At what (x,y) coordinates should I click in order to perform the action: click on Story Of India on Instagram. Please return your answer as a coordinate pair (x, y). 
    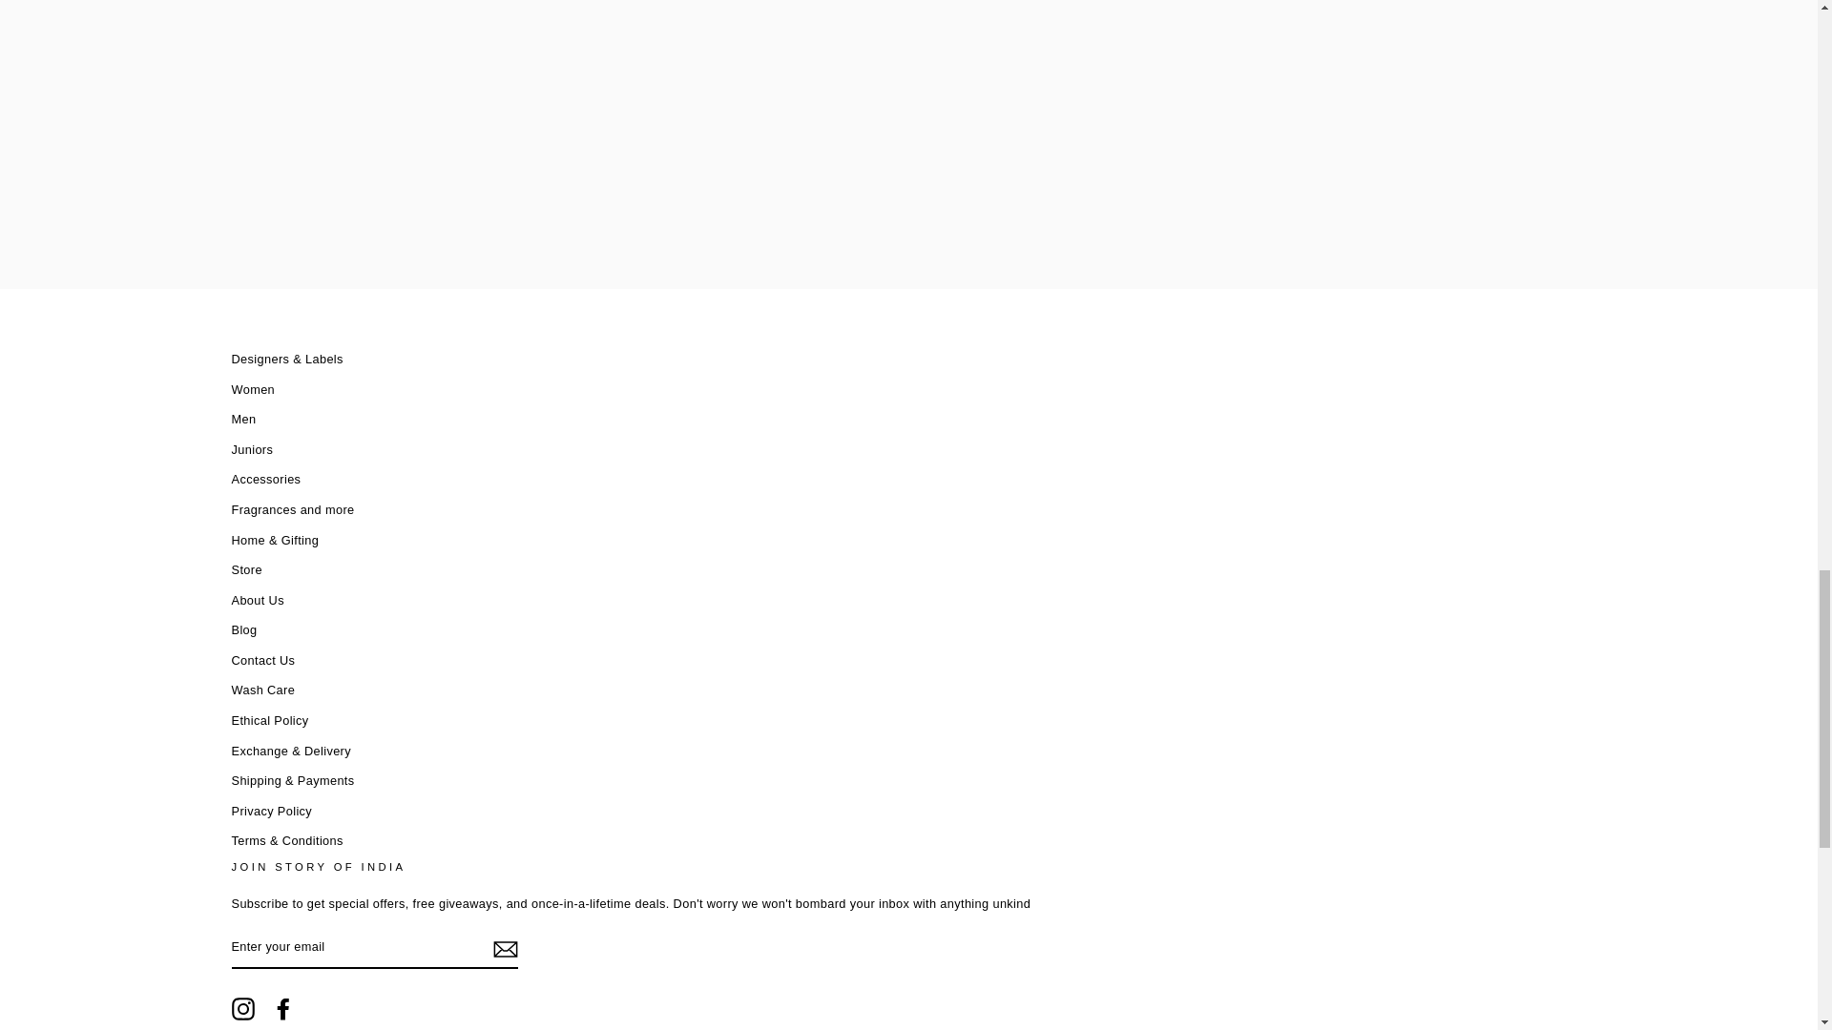
    Looking at the image, I should click on (242, 1009).